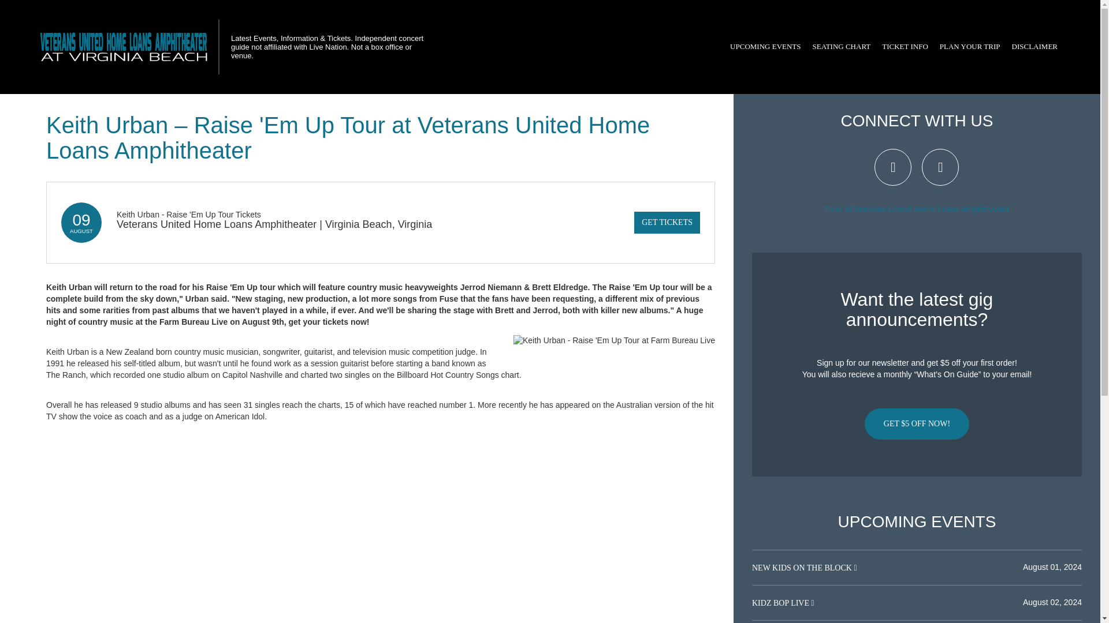  What do you see at coordinates (1034, 47) in the screenshot?
I see `DISCLAIMER` at bounding box center [1034, 47].